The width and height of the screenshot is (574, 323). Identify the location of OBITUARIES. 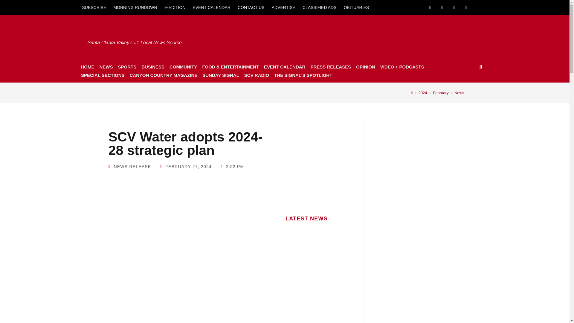
(356, 7).